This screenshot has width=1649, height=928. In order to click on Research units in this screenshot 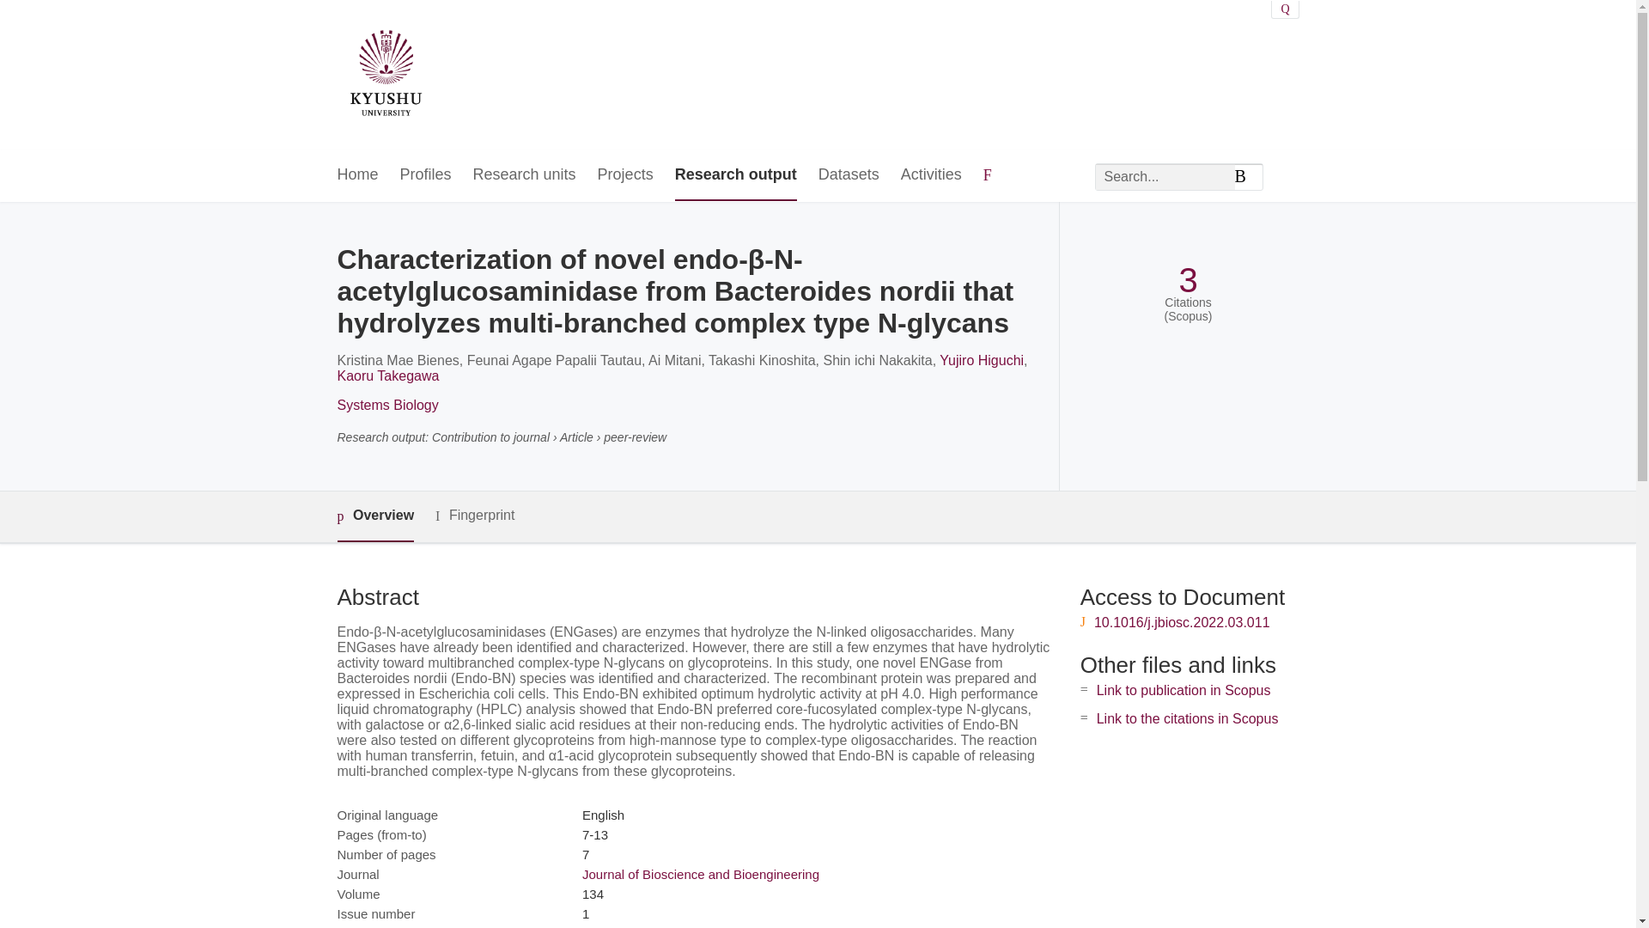, I will do `click(524, 175)`.